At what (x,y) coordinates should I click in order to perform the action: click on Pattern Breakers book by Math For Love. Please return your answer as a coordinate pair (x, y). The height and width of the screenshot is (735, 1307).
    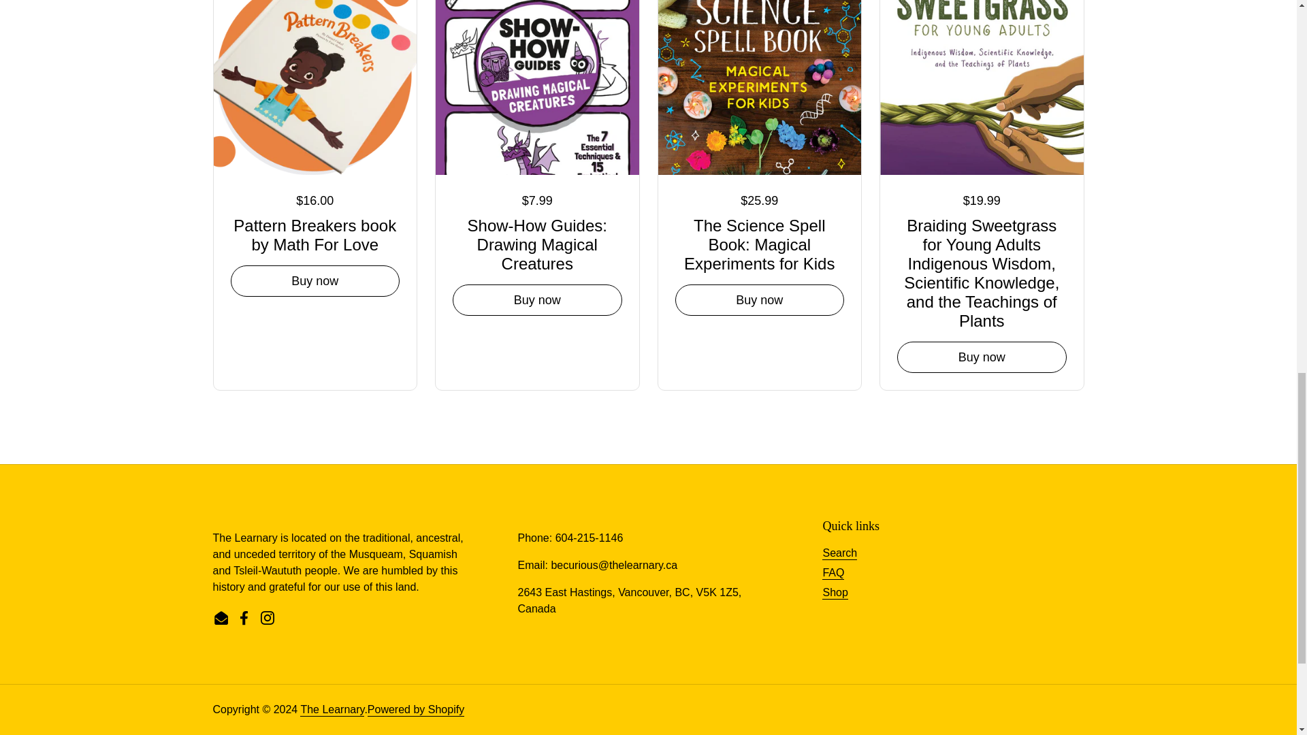
    Looking at the image, I should click on (314, 233).